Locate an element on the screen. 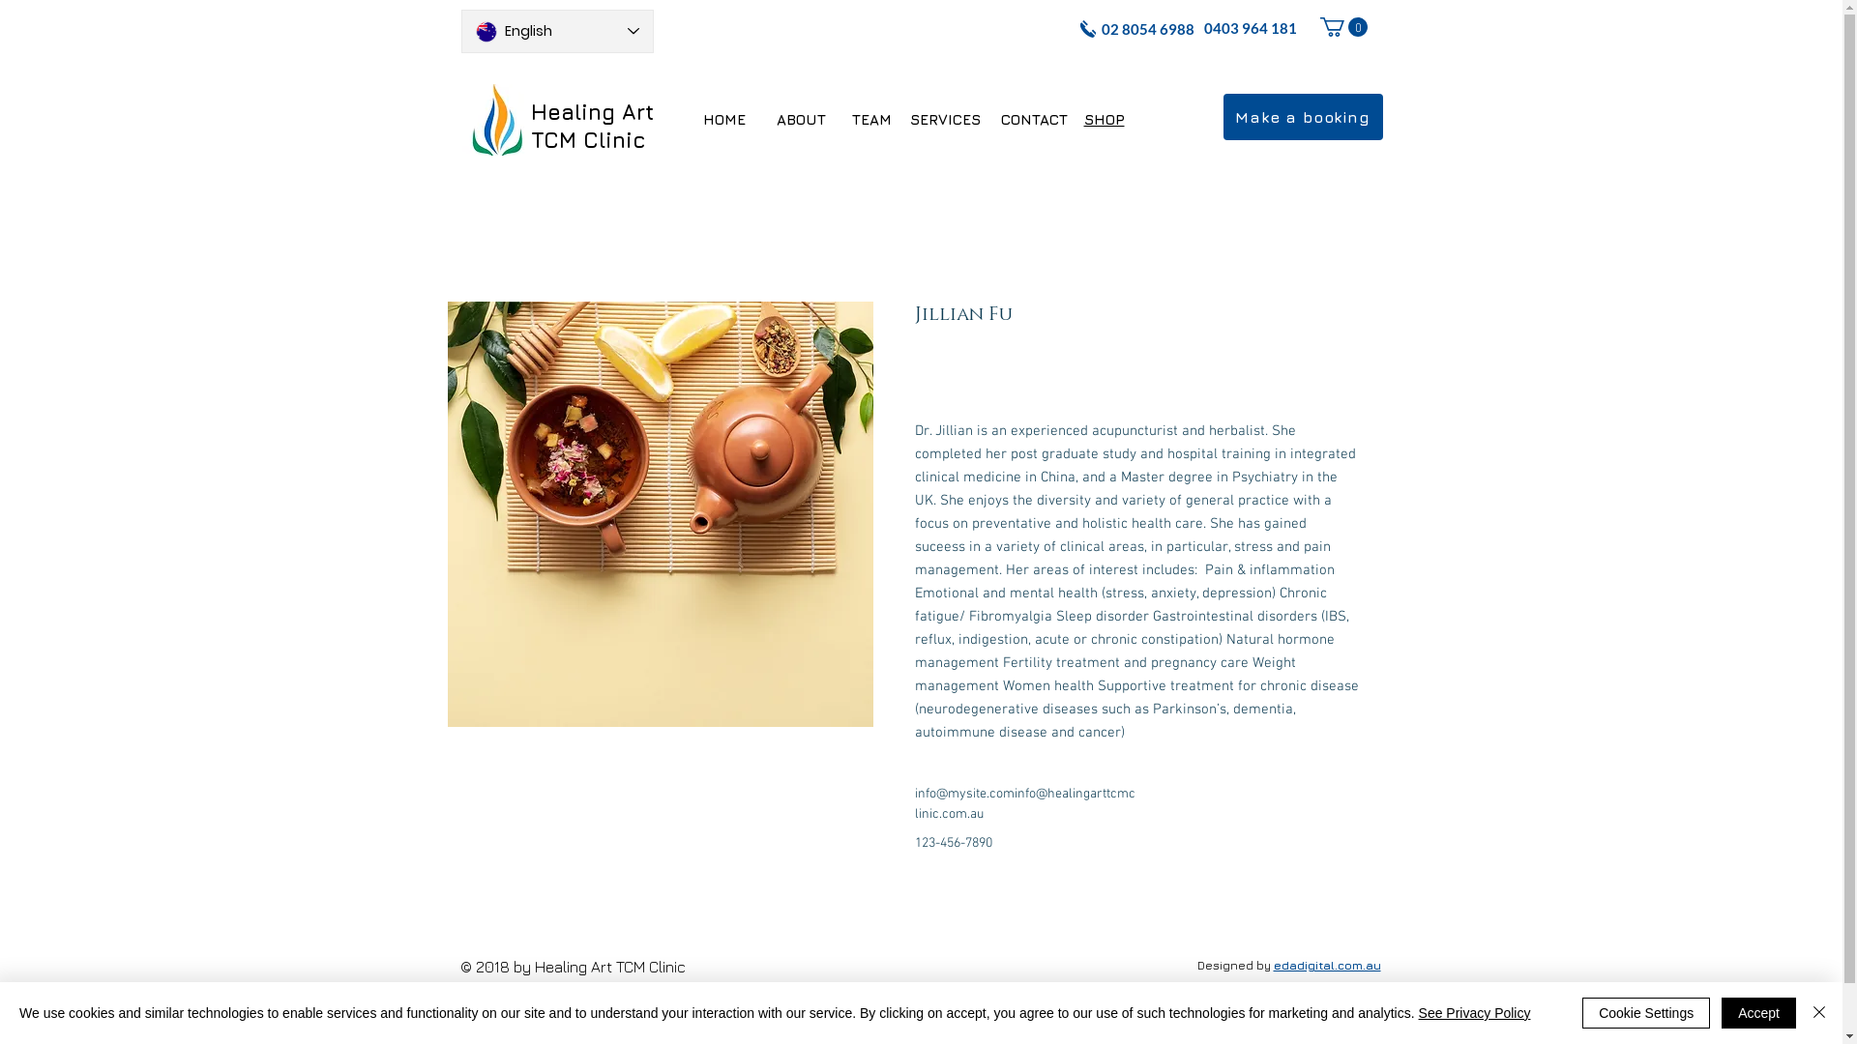 The width and height of the screenshot is (1857, 1044). Healing Art
TCM Clinic is located at coordinates (592, 128).